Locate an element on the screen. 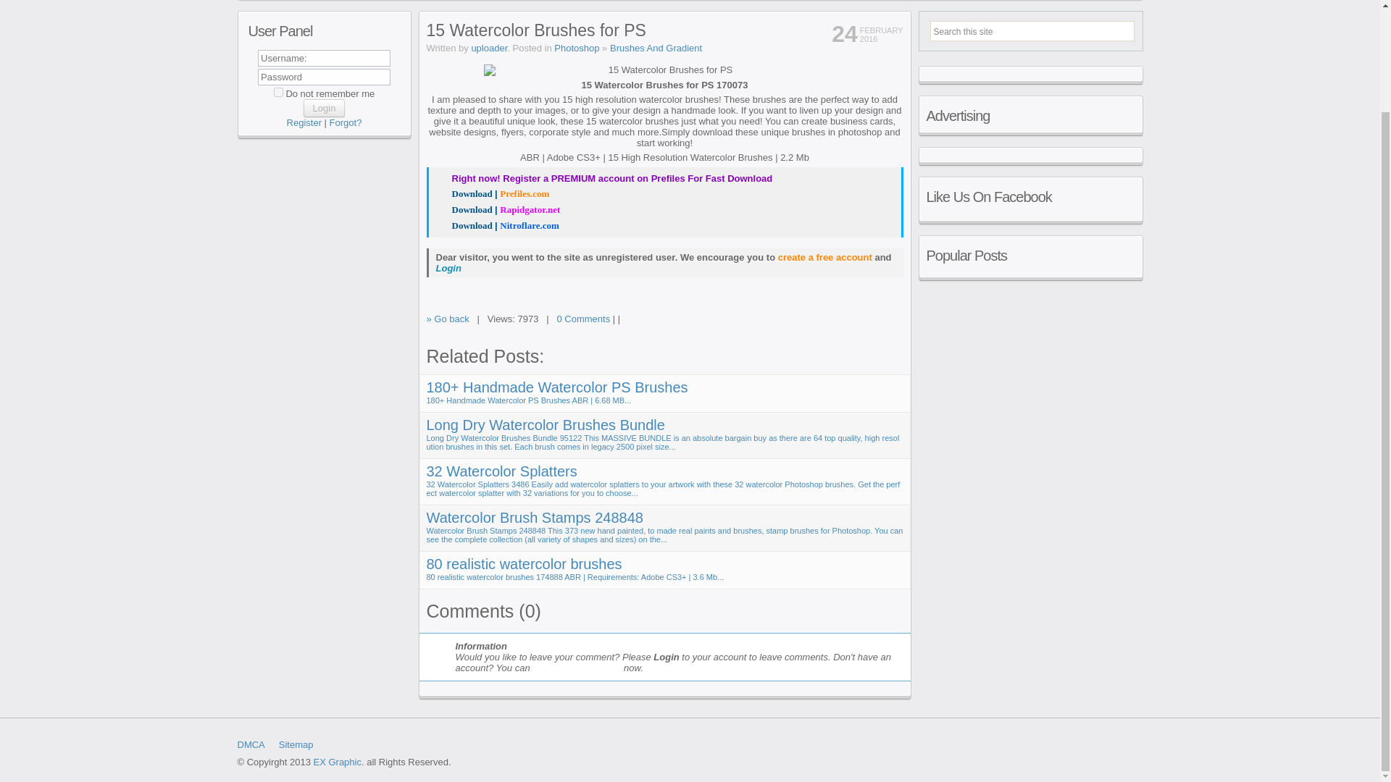  Good is located at coordinates (884, 321).